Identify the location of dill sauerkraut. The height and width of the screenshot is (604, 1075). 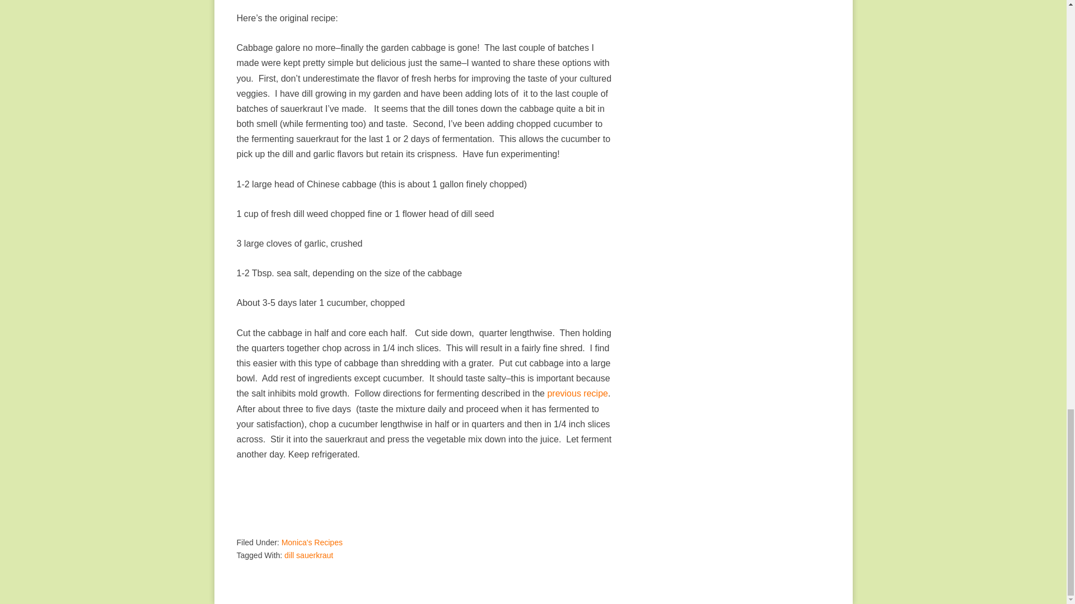
(309, 555).